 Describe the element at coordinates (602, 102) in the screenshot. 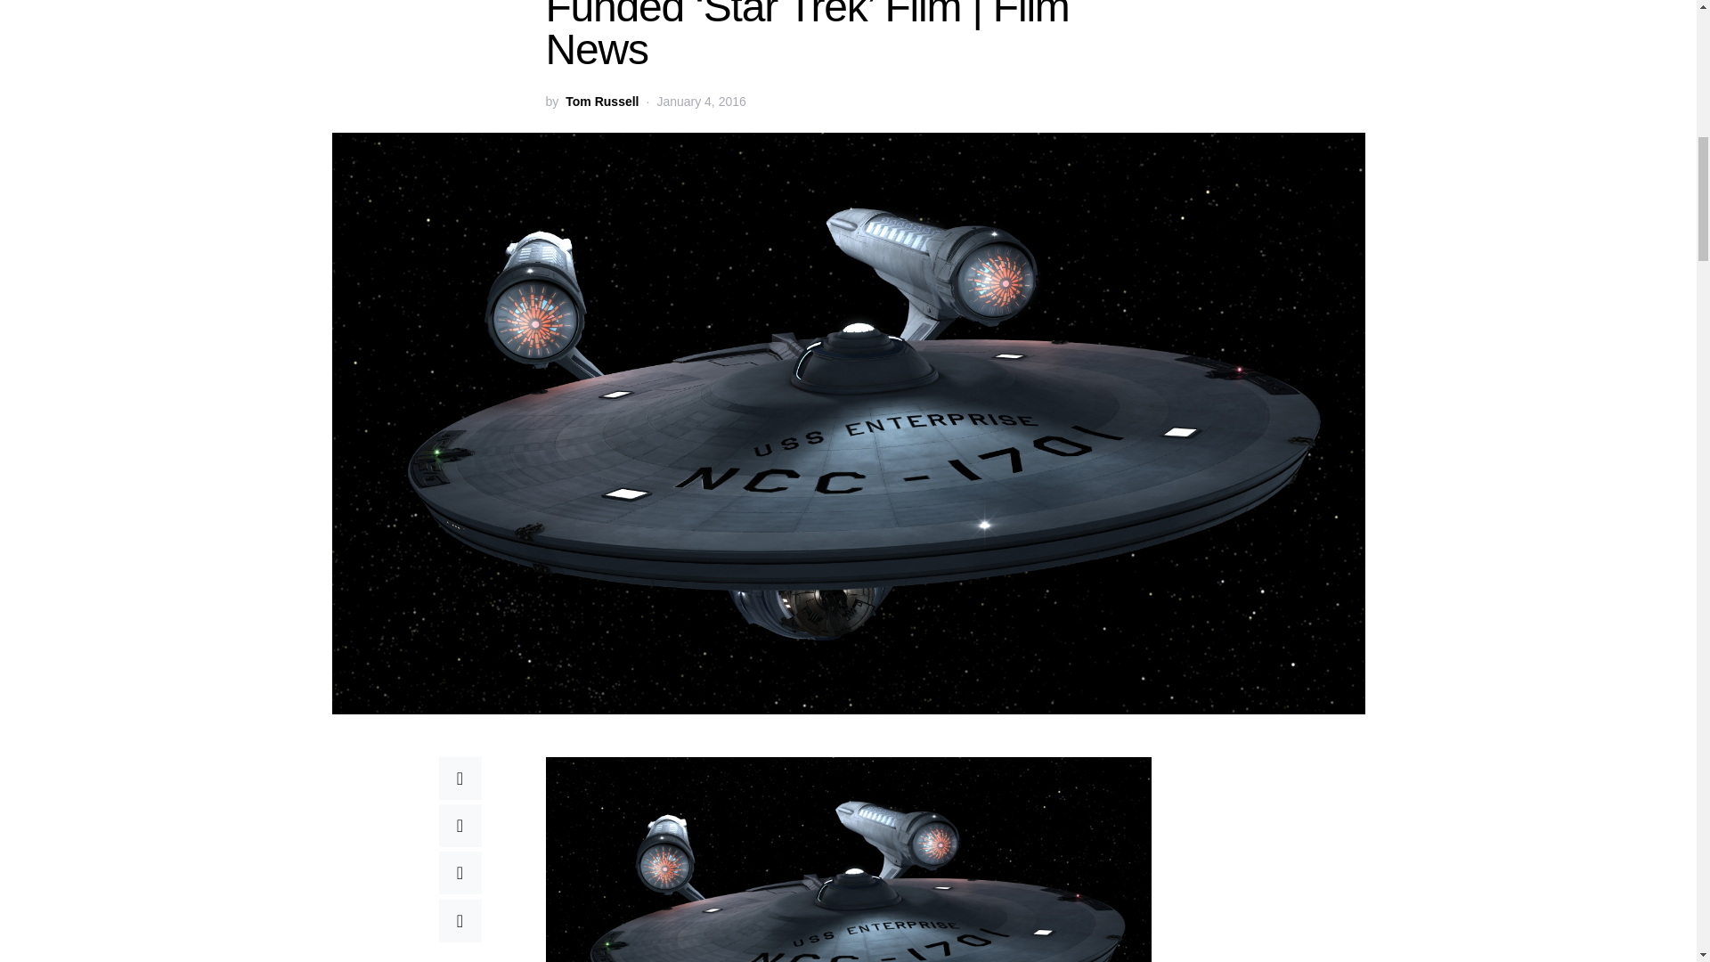

I see `View all posts by Tom Russell` at that location.